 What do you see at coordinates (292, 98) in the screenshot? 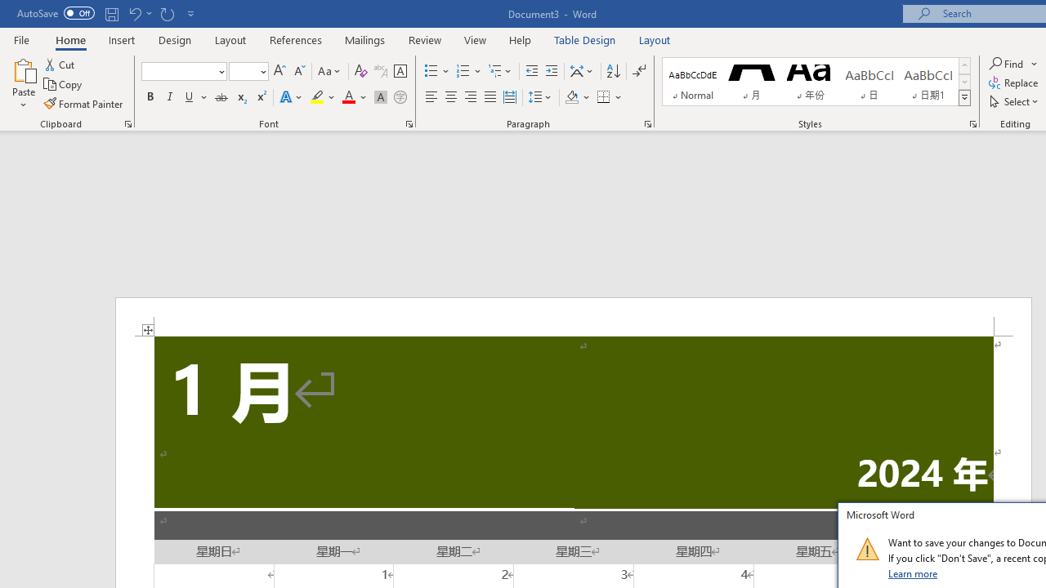
I see `Text Effects and Typography` at bounding box center [292, 98].